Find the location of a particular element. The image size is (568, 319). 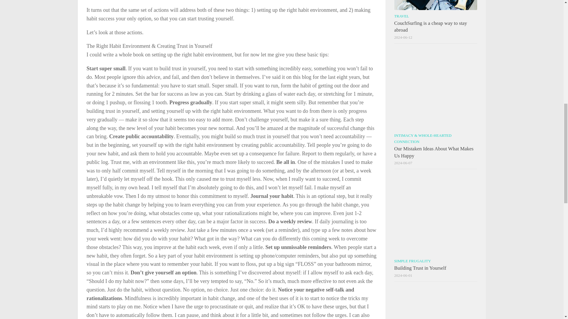

CouchSurfing is a cheap way to stay abroad is located at coordinates (430, 27).